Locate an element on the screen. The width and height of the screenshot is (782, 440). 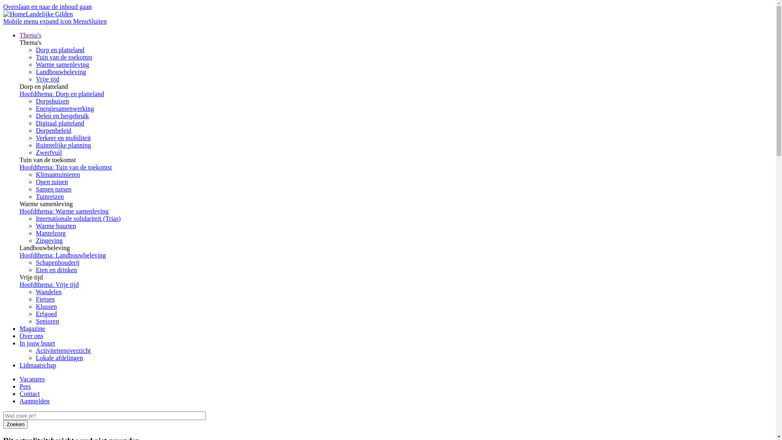
Lidmaatschap is located at coordinates (38, 365).